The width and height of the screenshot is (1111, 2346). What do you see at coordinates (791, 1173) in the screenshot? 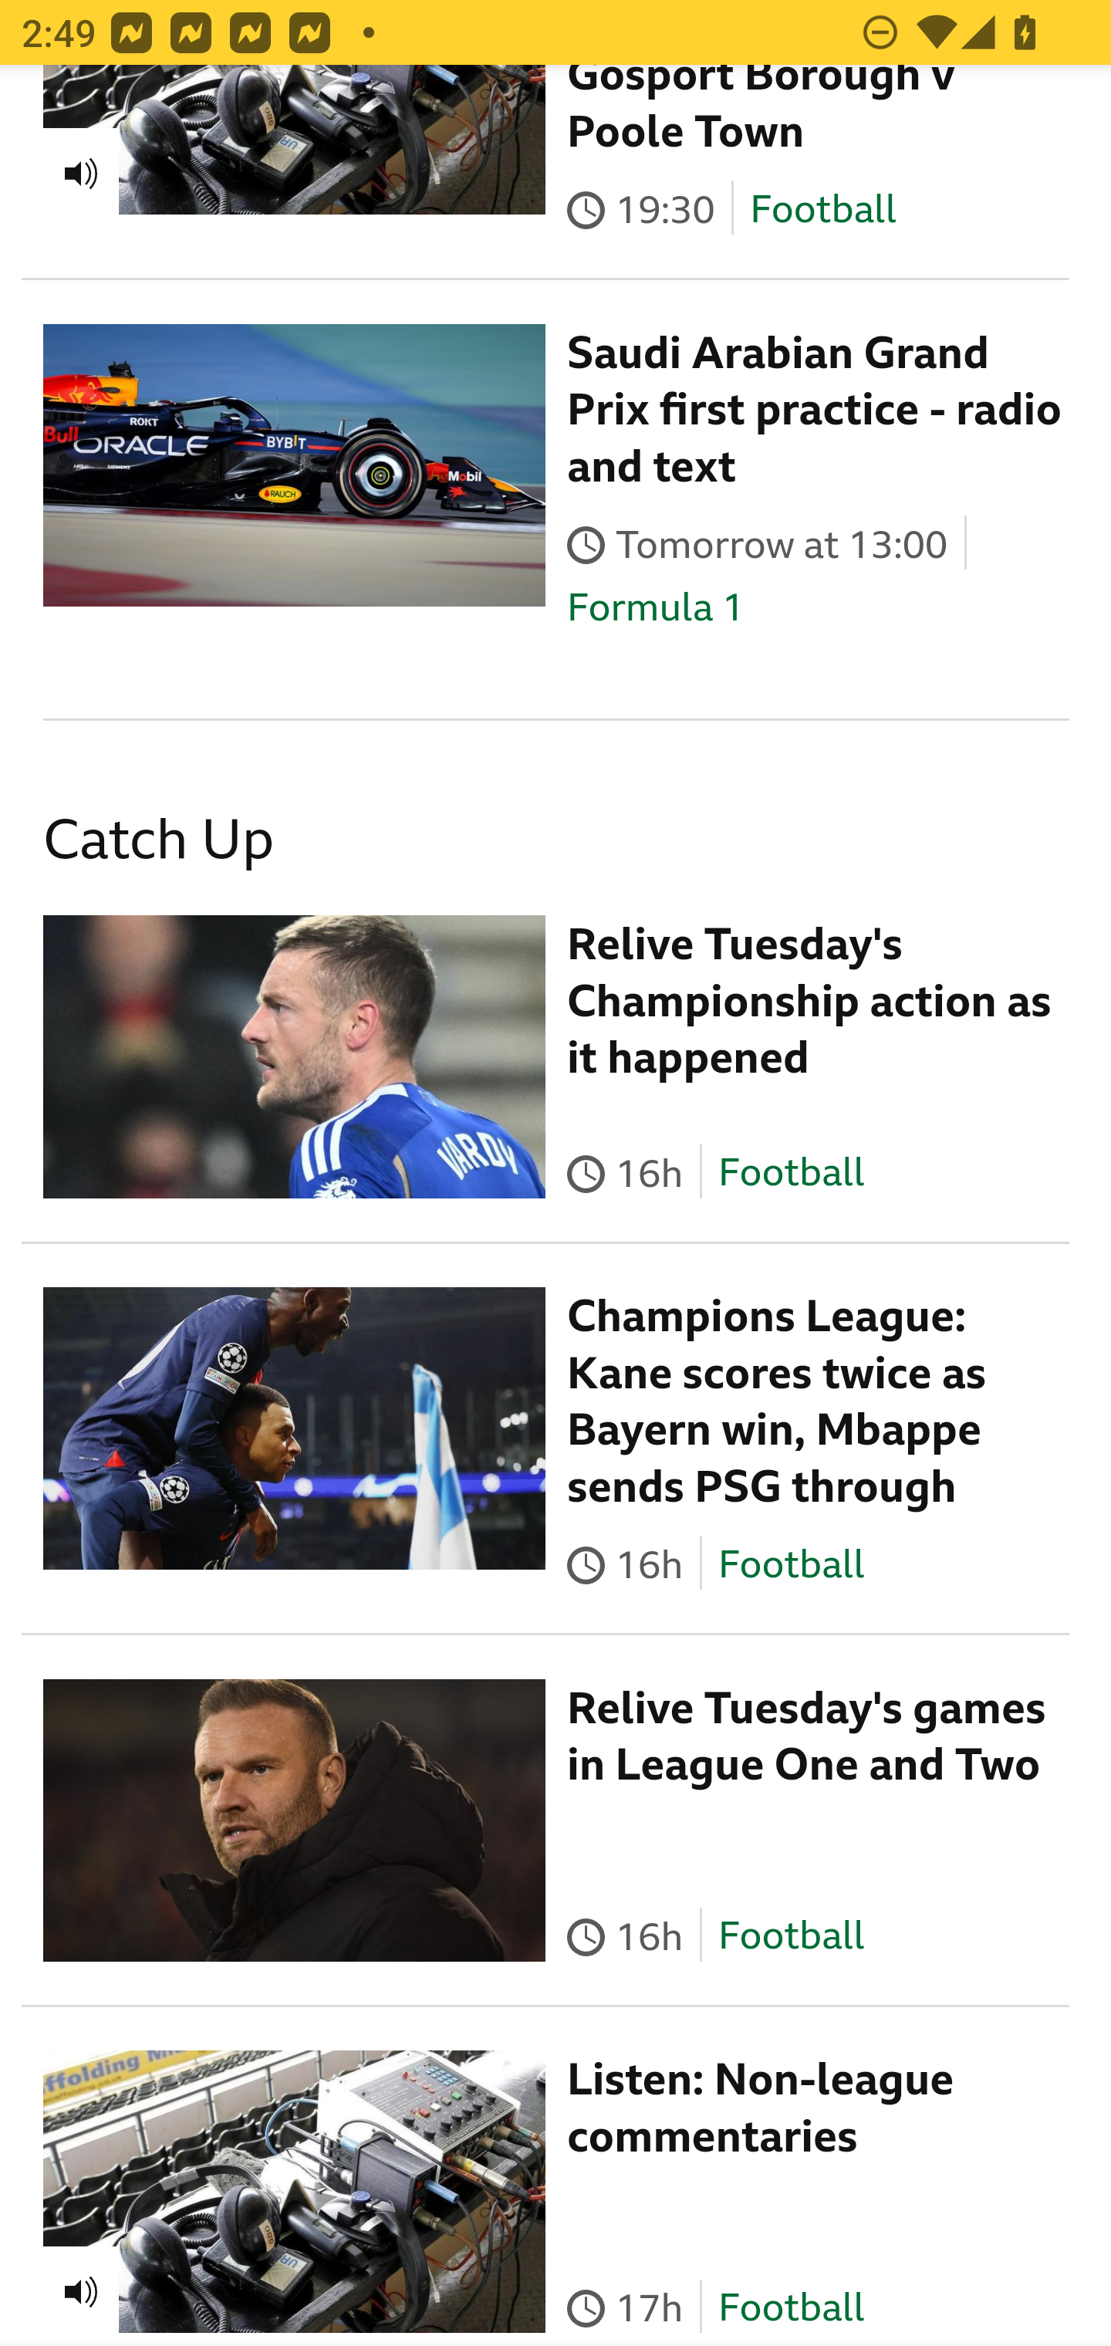
I see `Football` at bounding box center [791, 1173].